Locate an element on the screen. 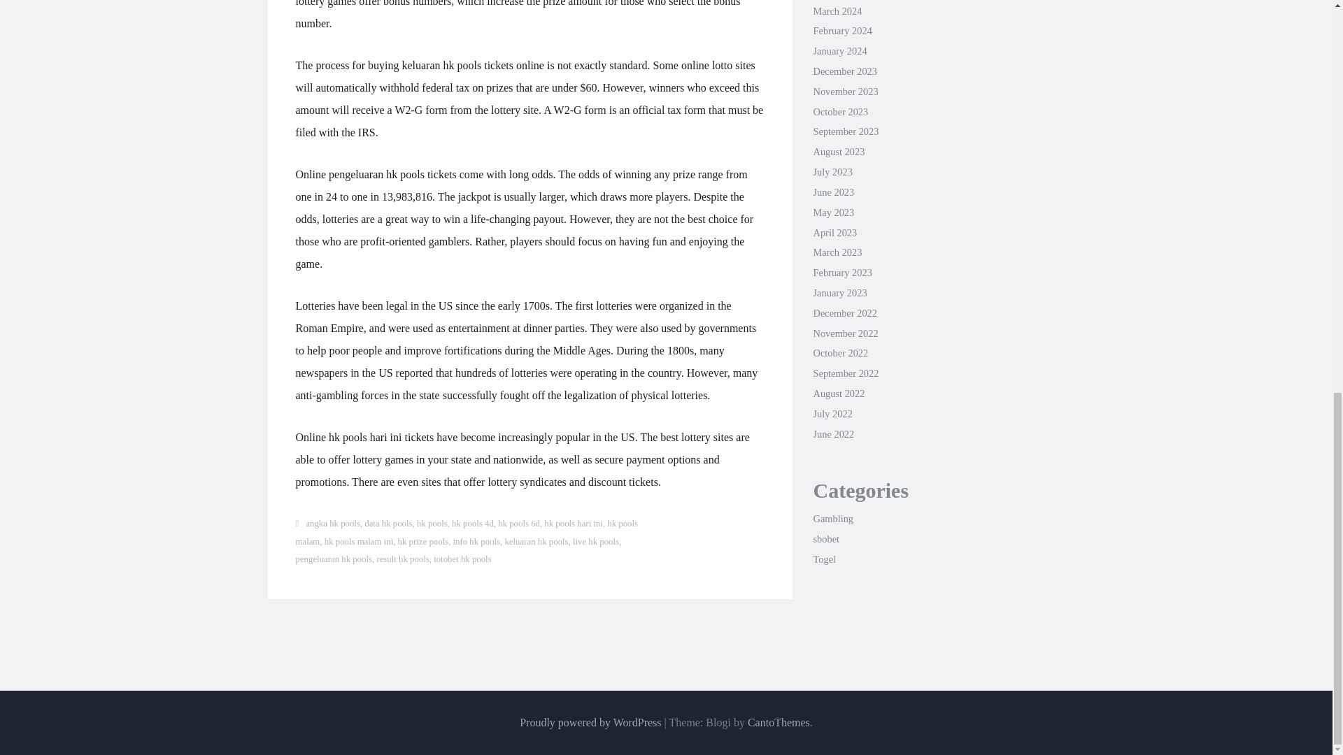 The image size is (1343, 755). January 2024 is located at coordinates (839, 50).